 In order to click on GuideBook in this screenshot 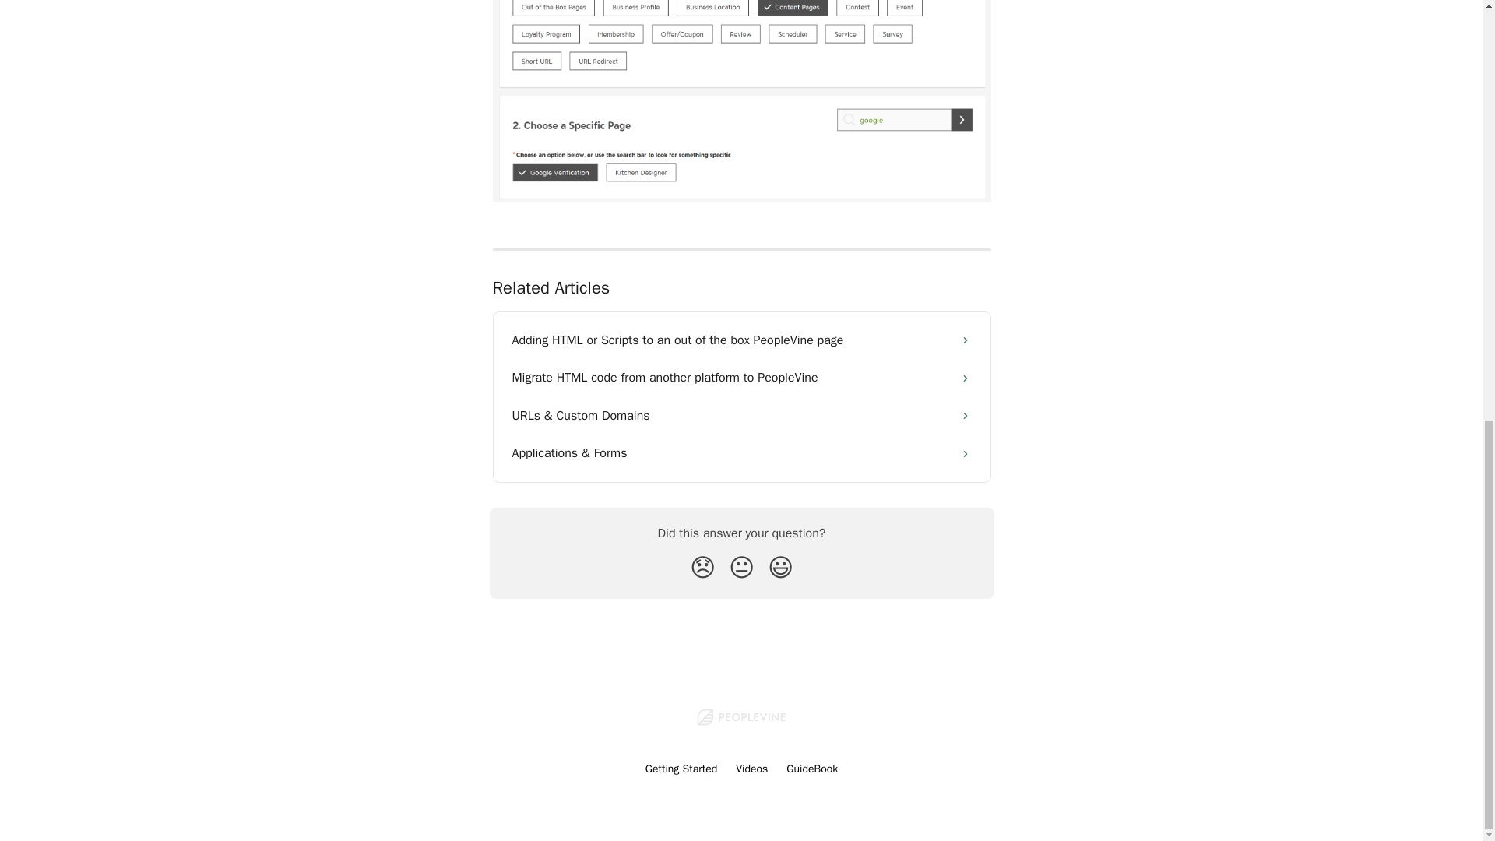, I will do `click(811, 768)`.